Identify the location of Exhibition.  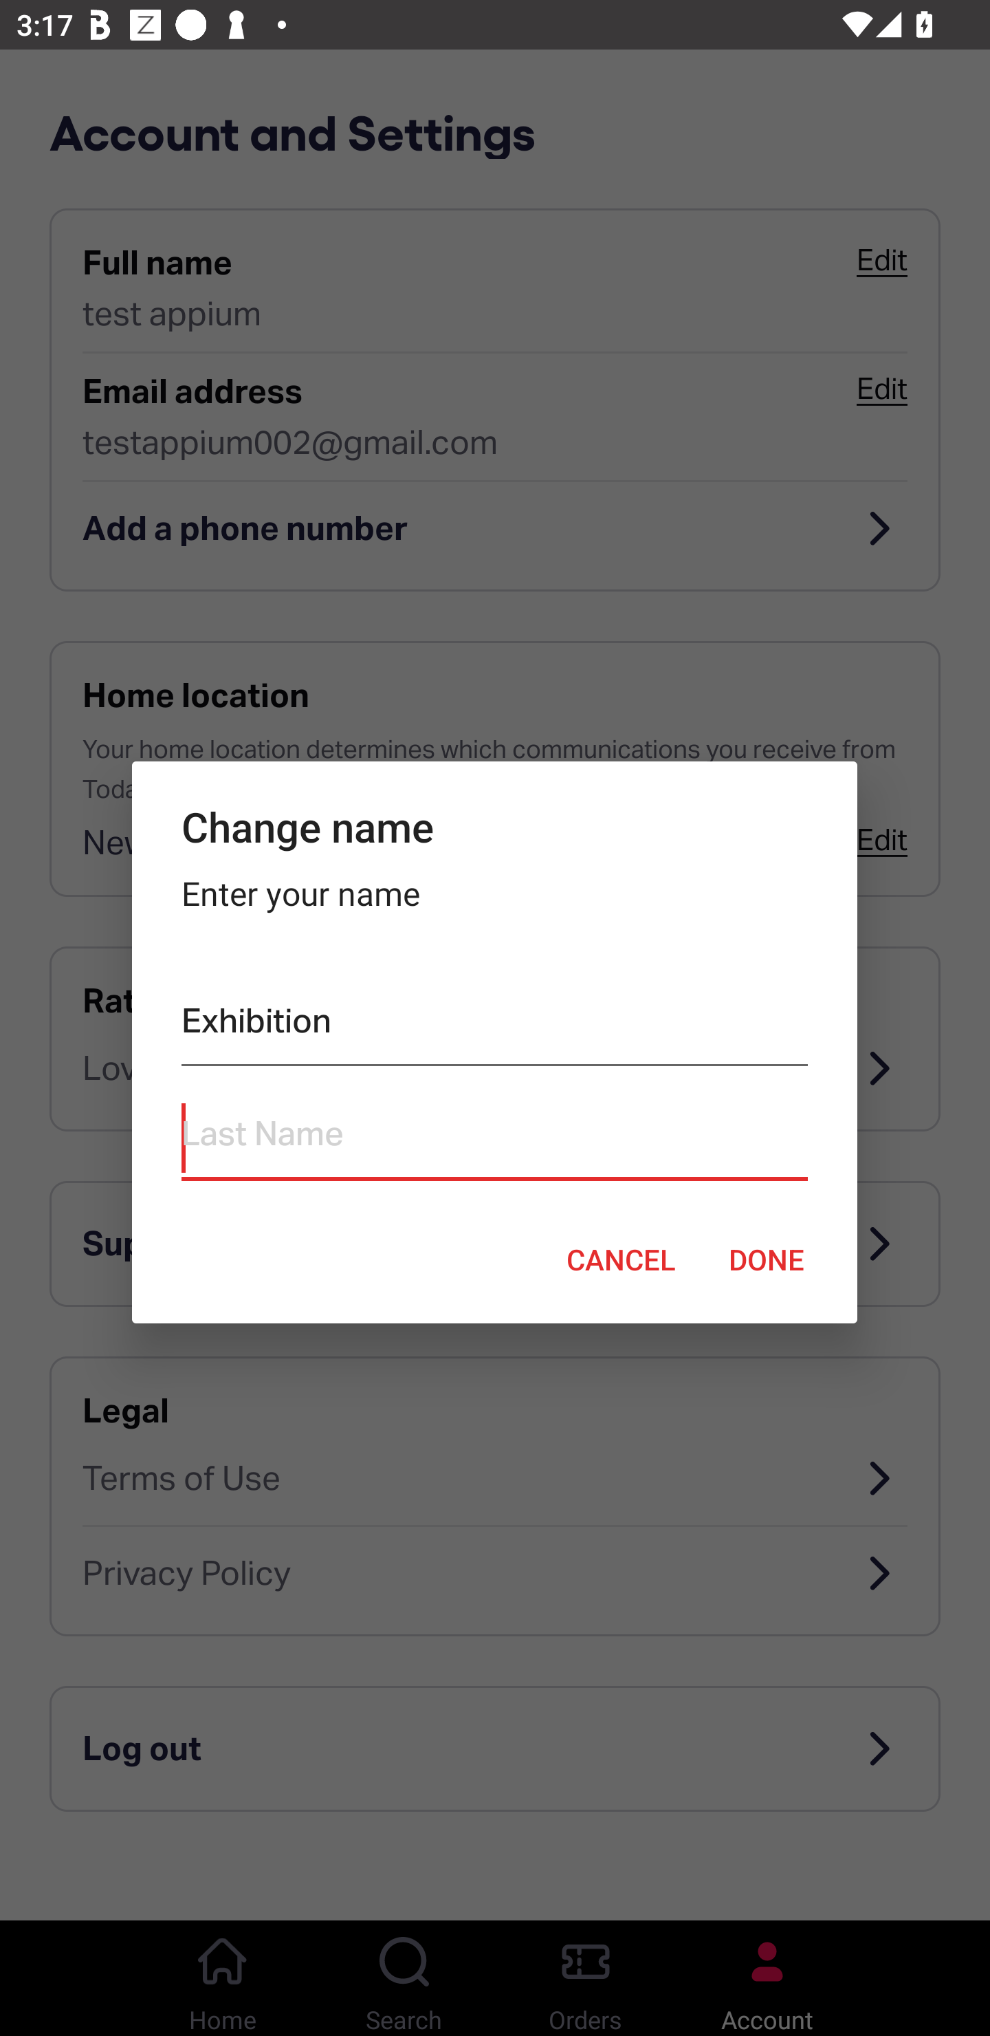
(494, 1026).